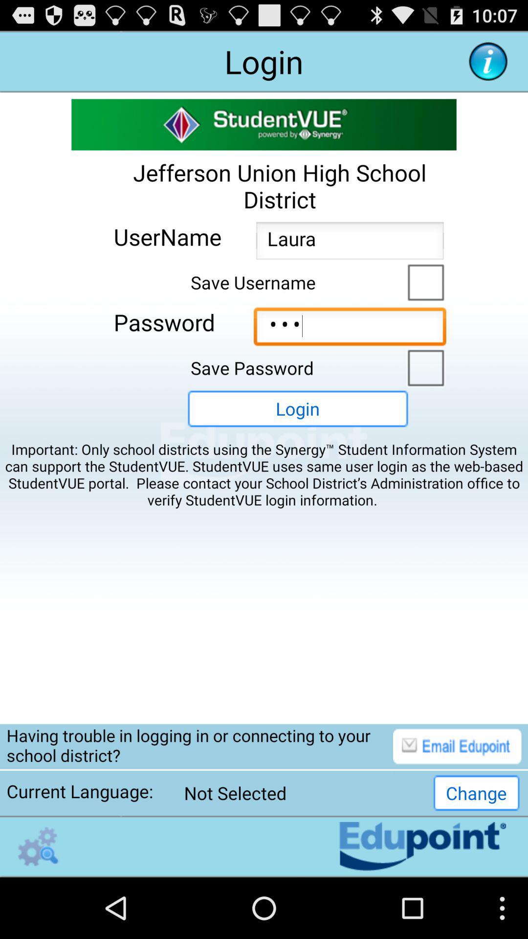  What do you see at coordinates (38, 846) in the screenshot?
I see `go to settings` at bounding box center [38, 846].